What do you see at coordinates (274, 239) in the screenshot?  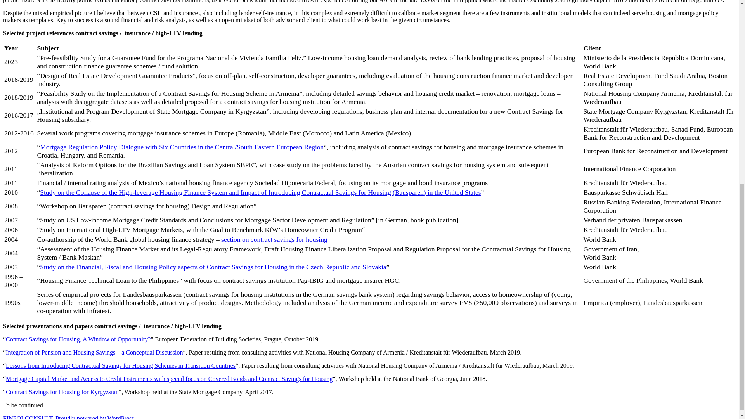 I see `section on contract savings for housing` at bounding box center [274, 239].